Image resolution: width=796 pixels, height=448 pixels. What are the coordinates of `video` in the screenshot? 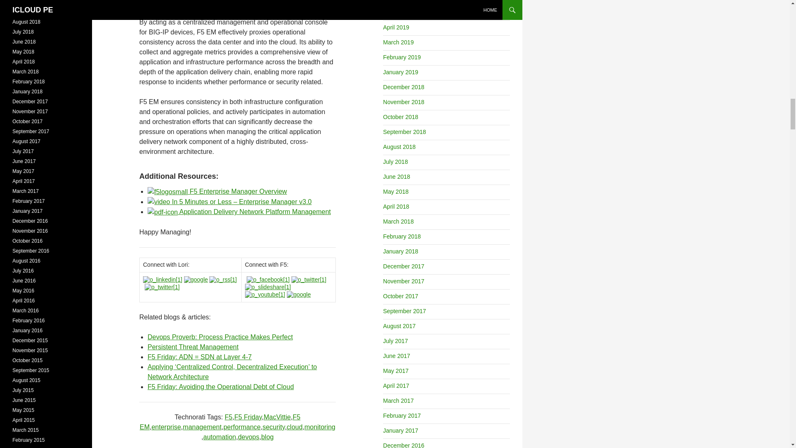 It's located at (158, 202).